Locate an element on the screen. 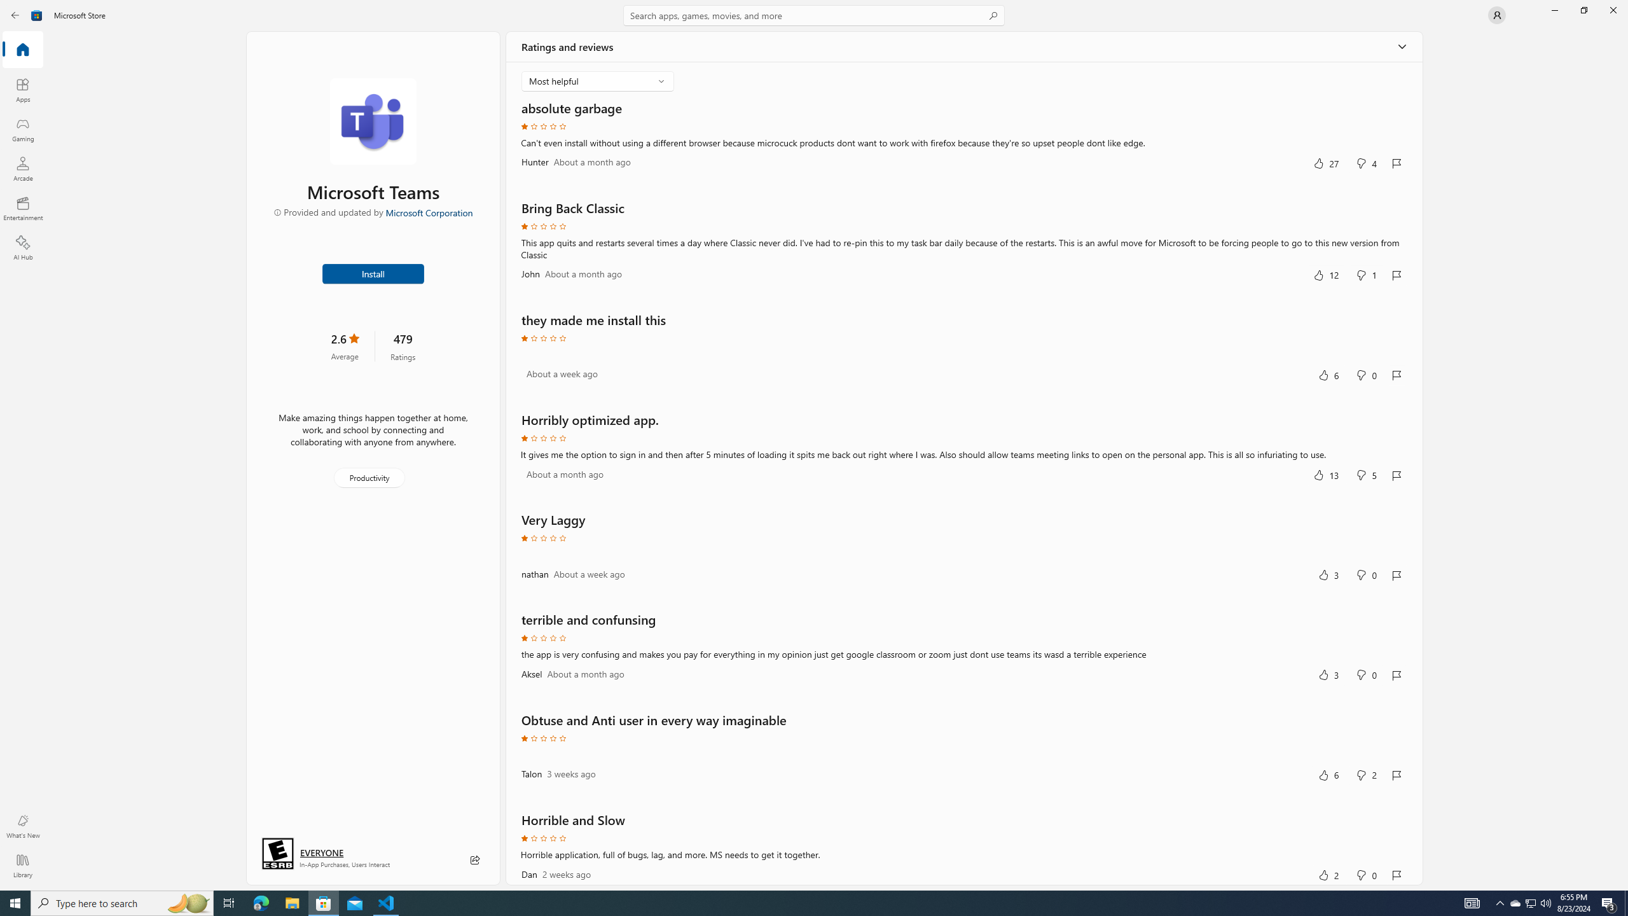 The width and height of the screenshot is (1628, 916). Report review is located at coordinates (1397, 874).